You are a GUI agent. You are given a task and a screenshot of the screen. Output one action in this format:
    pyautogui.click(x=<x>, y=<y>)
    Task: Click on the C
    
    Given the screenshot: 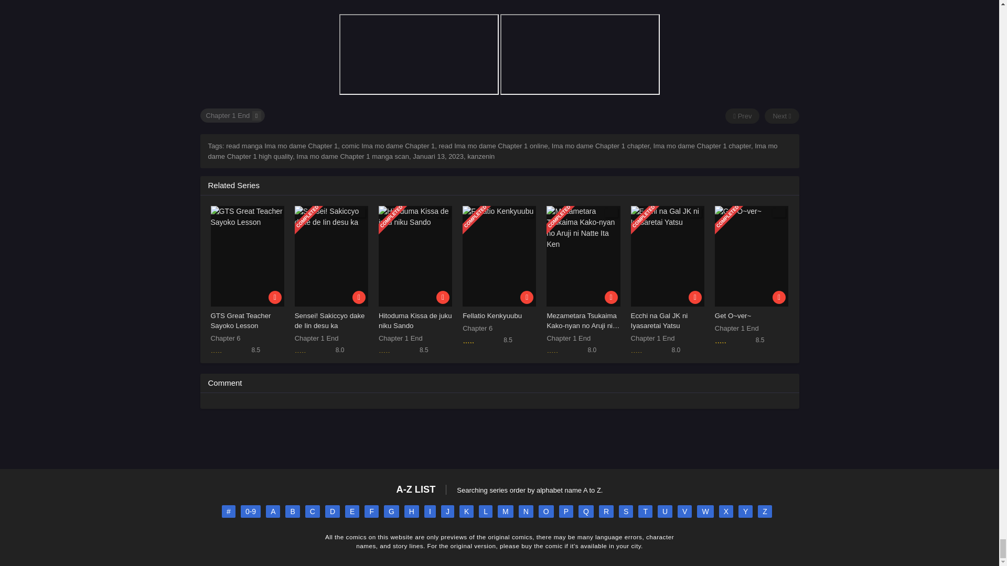 What is the action you would take?
    pyautogui.click(x=313, y=511)
    